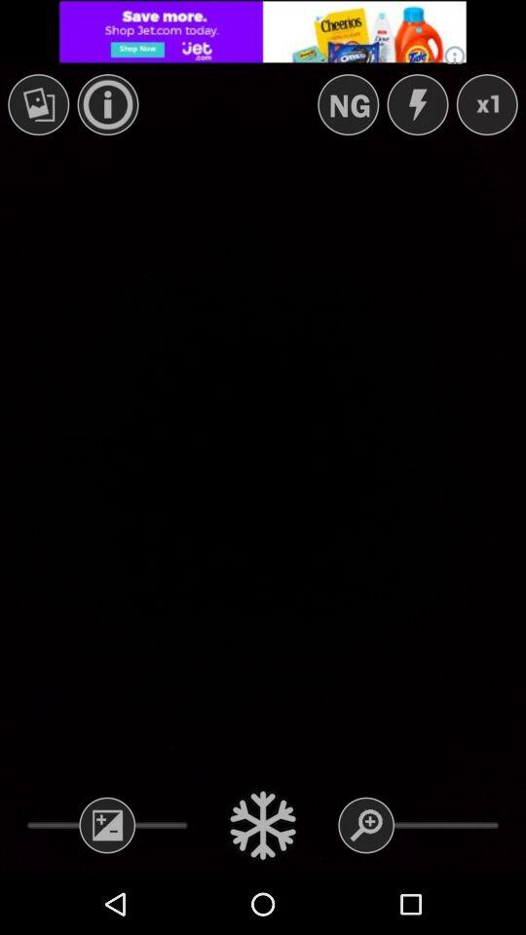  Describe the element at coordinates (263, 31) in the screenshot. I see `open advertisement` at that location.